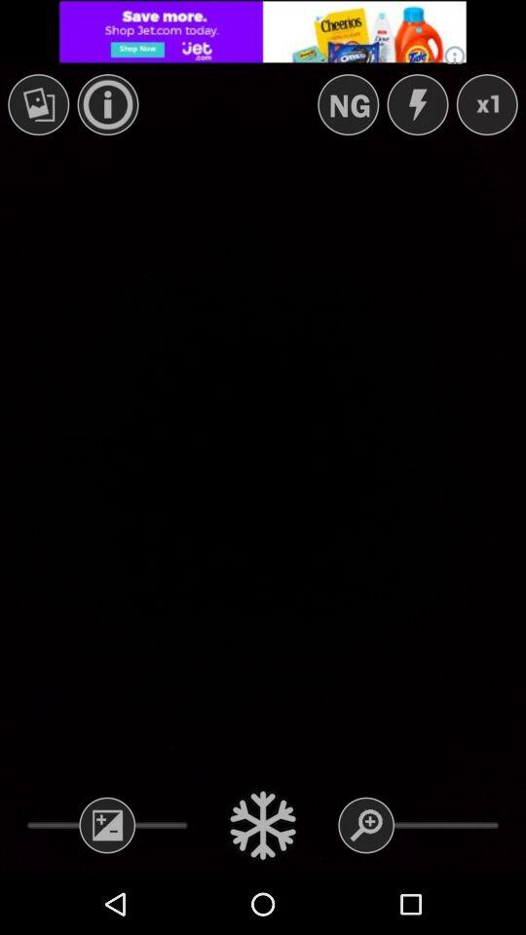  Describe the element at coordinates (263, 31) in the screenshot. I see `open advertisement` at that location.